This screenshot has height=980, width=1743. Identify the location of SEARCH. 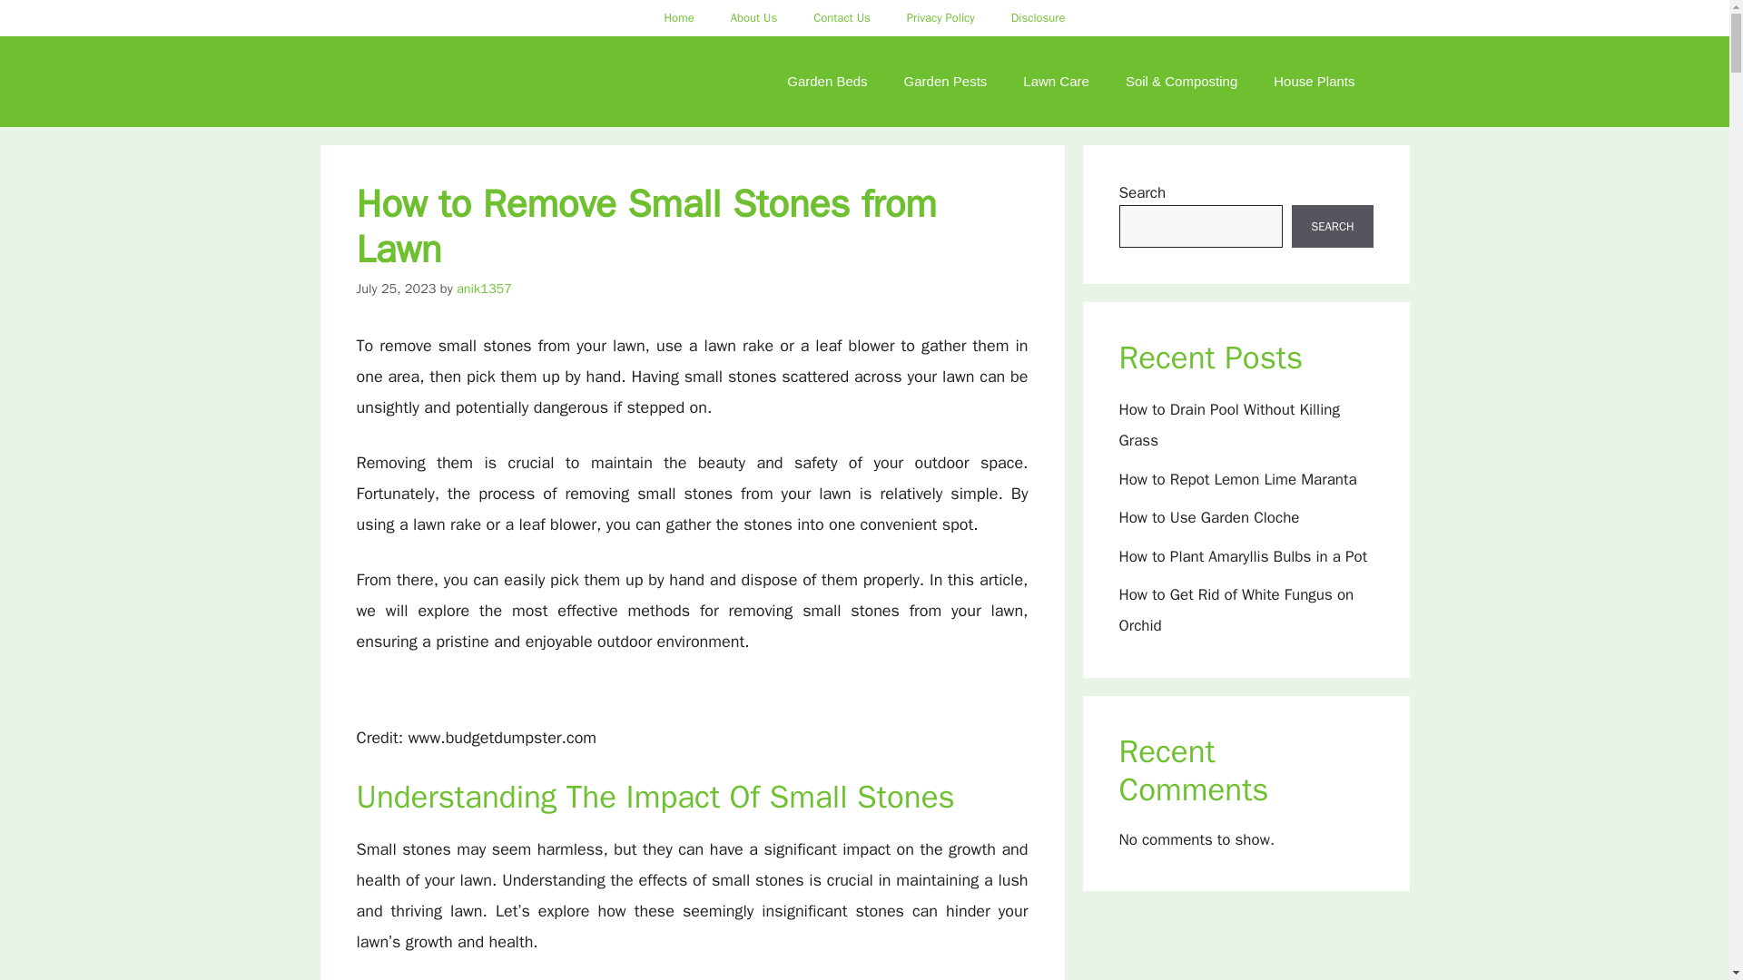
(1332, 227).